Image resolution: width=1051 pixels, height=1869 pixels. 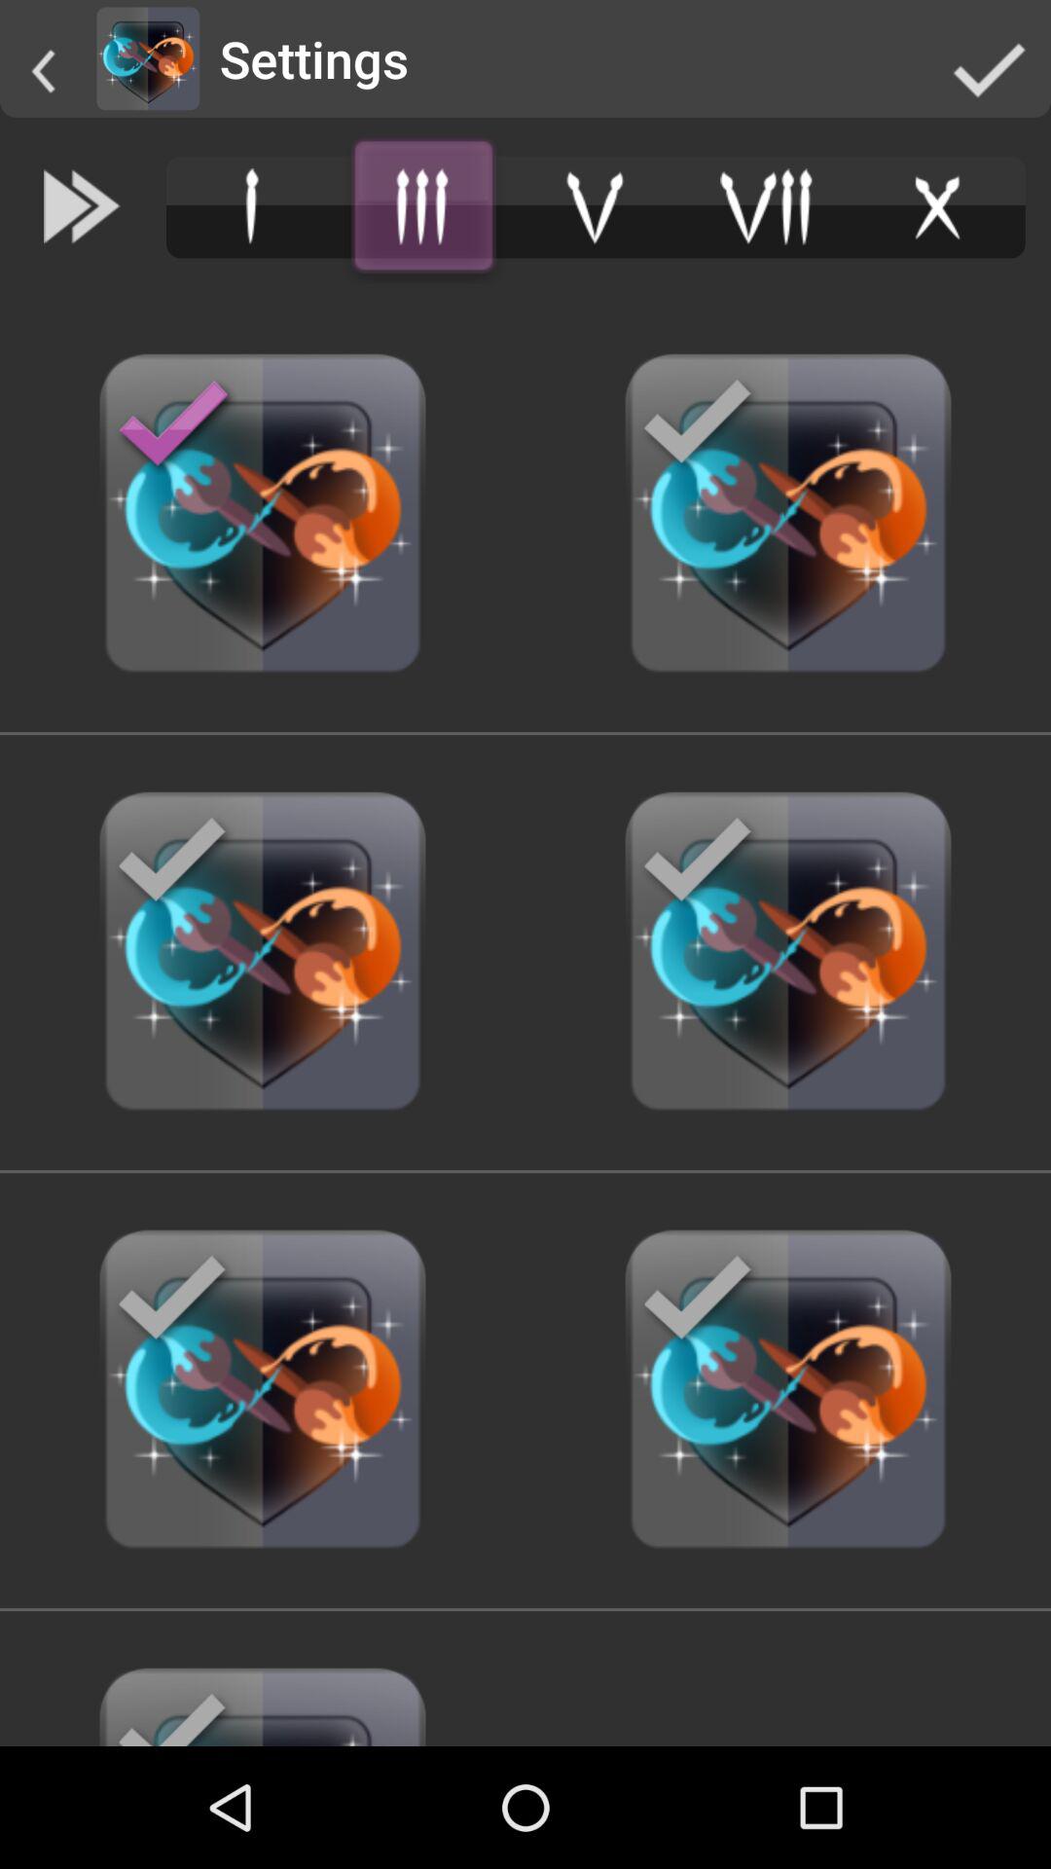 What do you see at coordinates (699, 424) in the screenshot?
I see `the tick mark symbol shown on the second image in the first row` at bounding box center [699, 424].